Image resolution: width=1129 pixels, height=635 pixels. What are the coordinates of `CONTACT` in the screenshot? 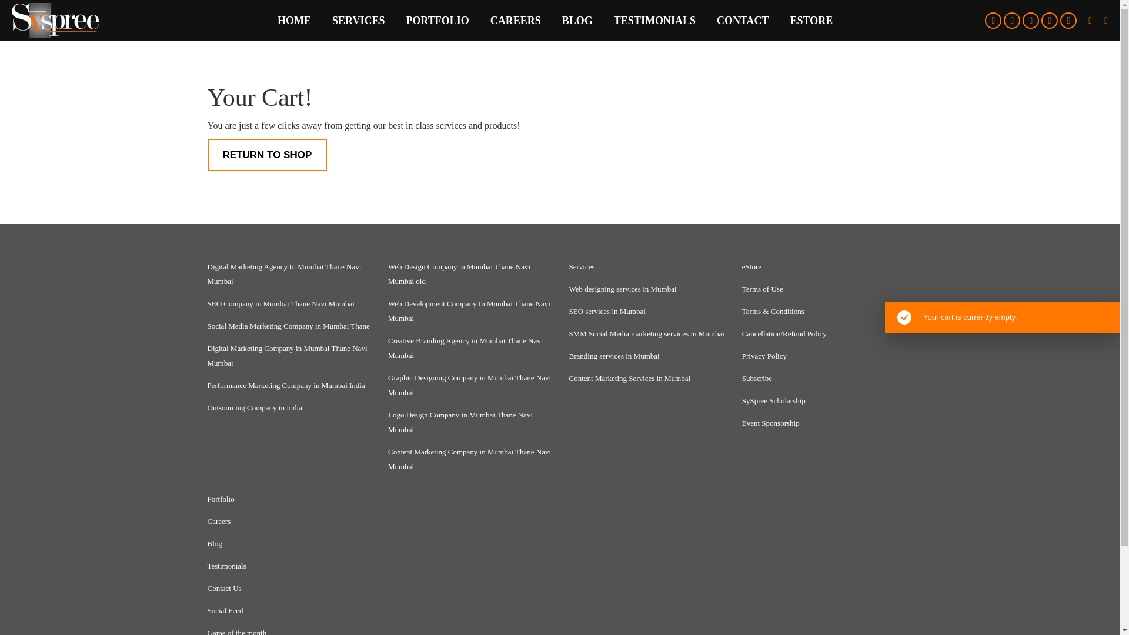 It's located at (743, 20).